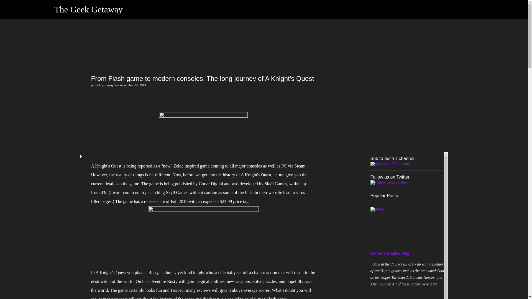 The width and height of the screenshot is (532, 299). Describe the element at coordinates (132, 85) in the screenshot. I see `September 14, 2019` at that location.